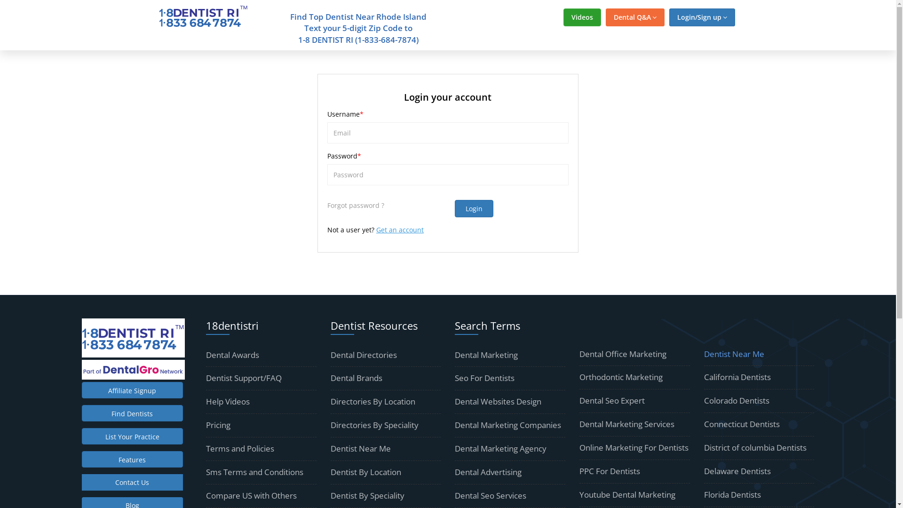 This screenshot has width=903, height=508. Describe the element at coordinates (218, 425) in the screenshot. I see `Pricing` at that location.